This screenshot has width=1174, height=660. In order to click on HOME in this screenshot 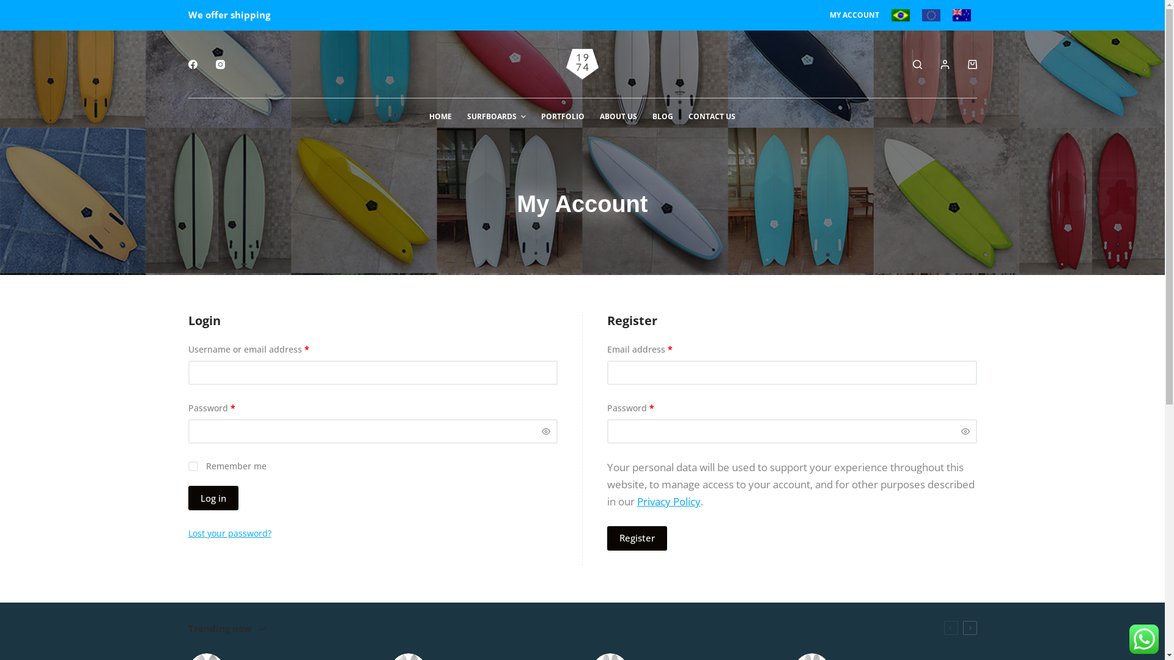, I will do `click(691, 570)`.